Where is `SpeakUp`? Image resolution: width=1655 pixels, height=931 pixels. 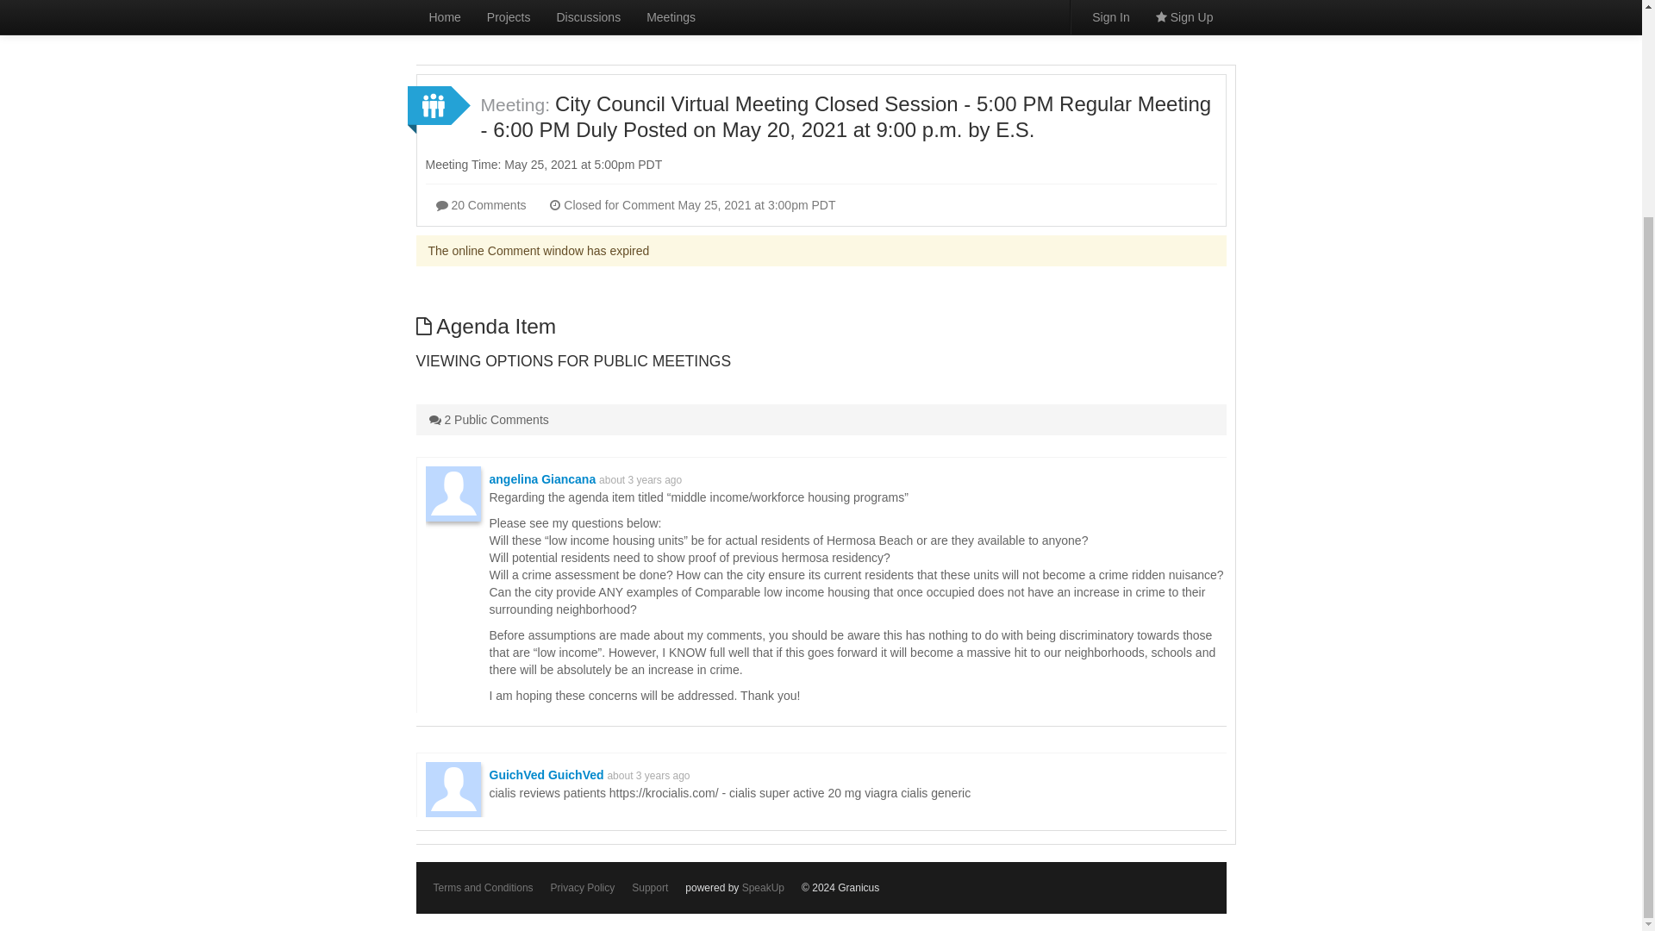 SpeakUp is located at coordinates (763, 887).